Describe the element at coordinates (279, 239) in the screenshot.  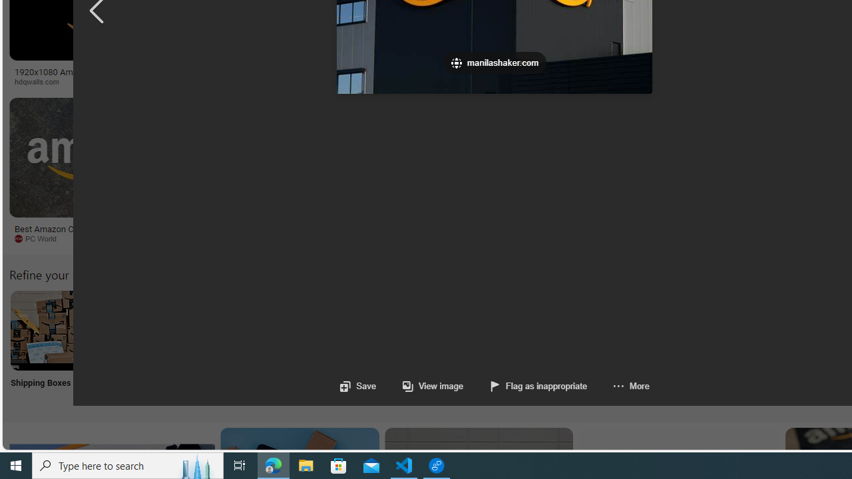
I see `The Verge` at that location.